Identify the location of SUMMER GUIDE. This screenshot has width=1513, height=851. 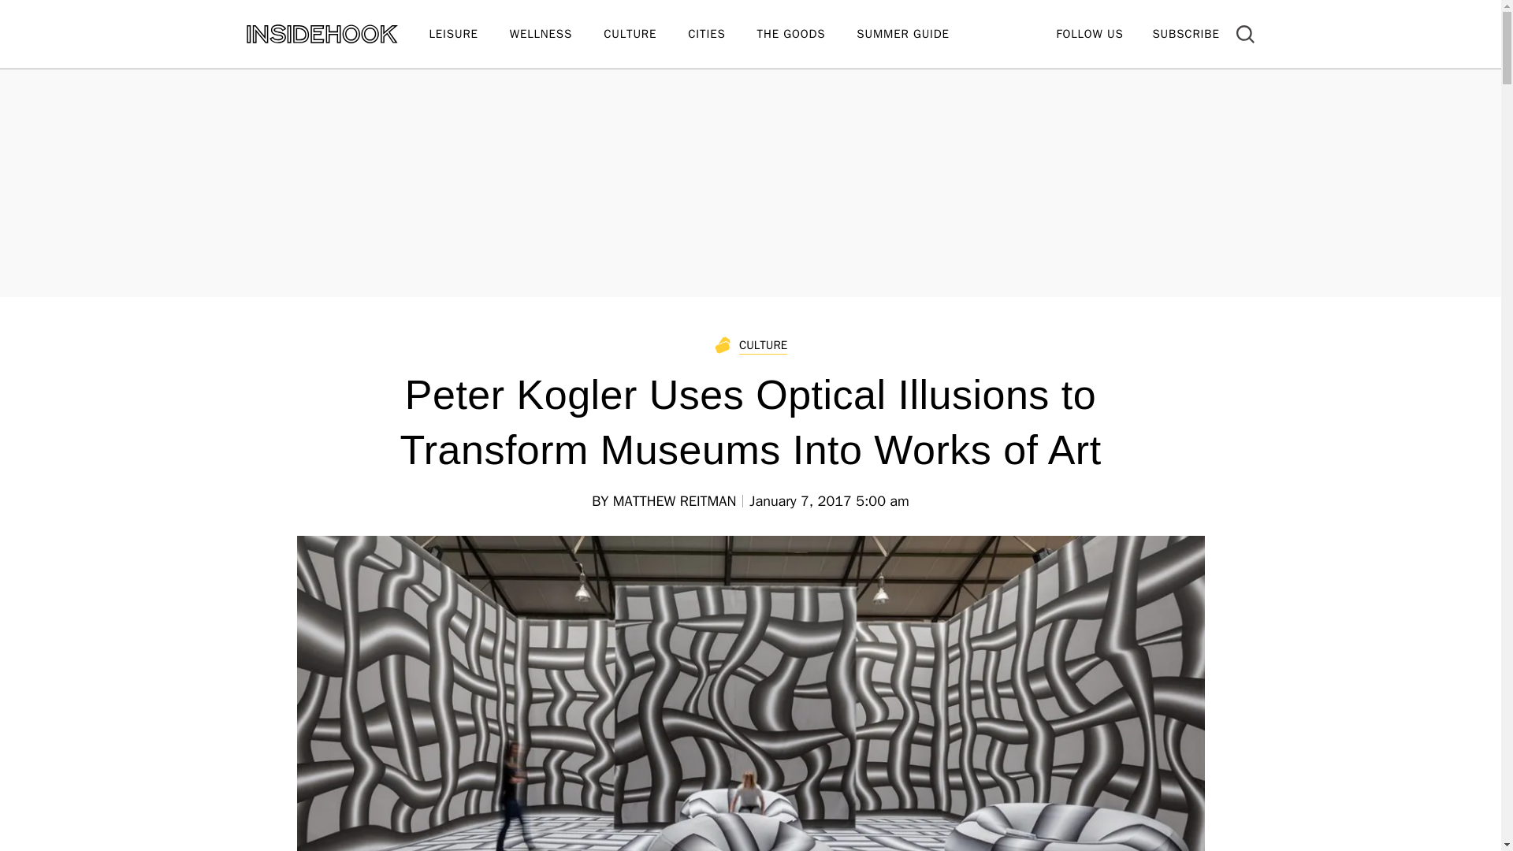
(918, 35).